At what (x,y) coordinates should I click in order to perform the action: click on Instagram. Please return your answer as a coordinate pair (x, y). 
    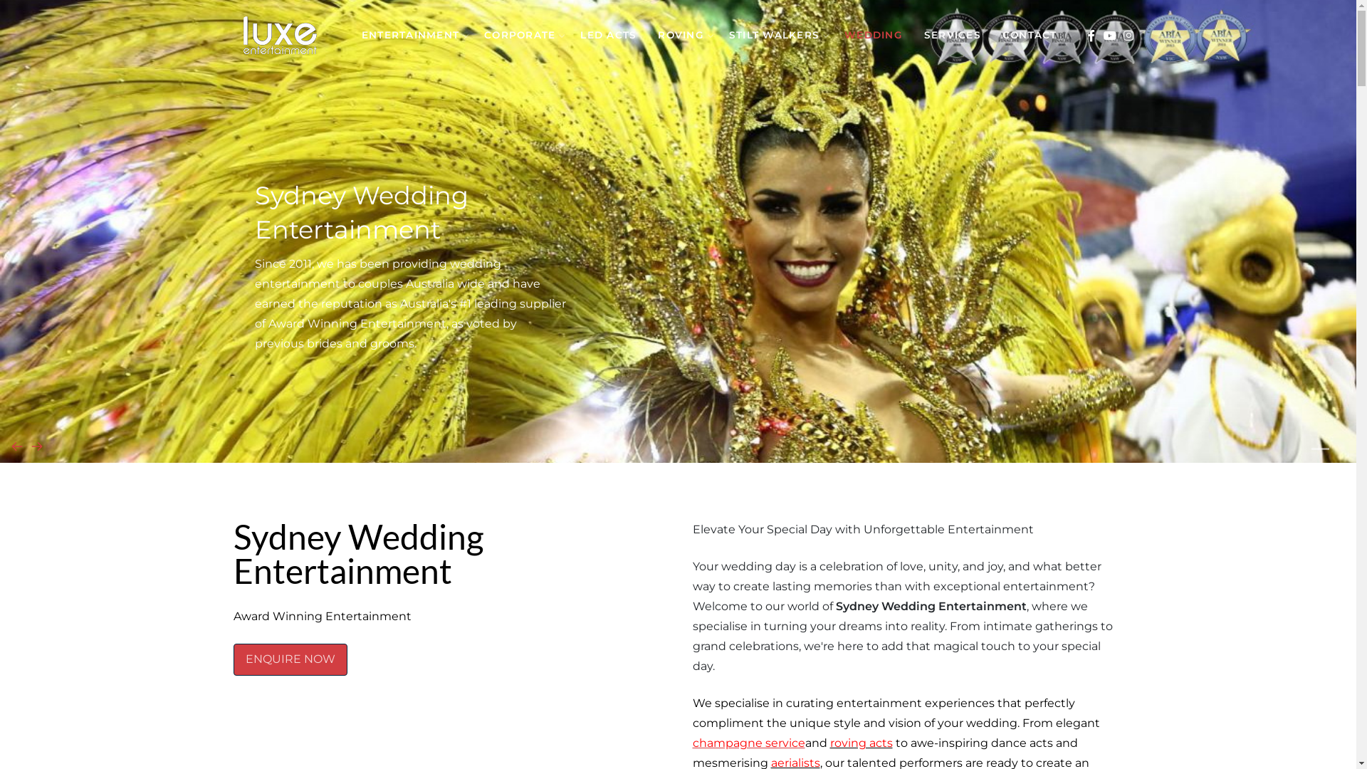
    Looking at the image, I should click on (1128, 36).